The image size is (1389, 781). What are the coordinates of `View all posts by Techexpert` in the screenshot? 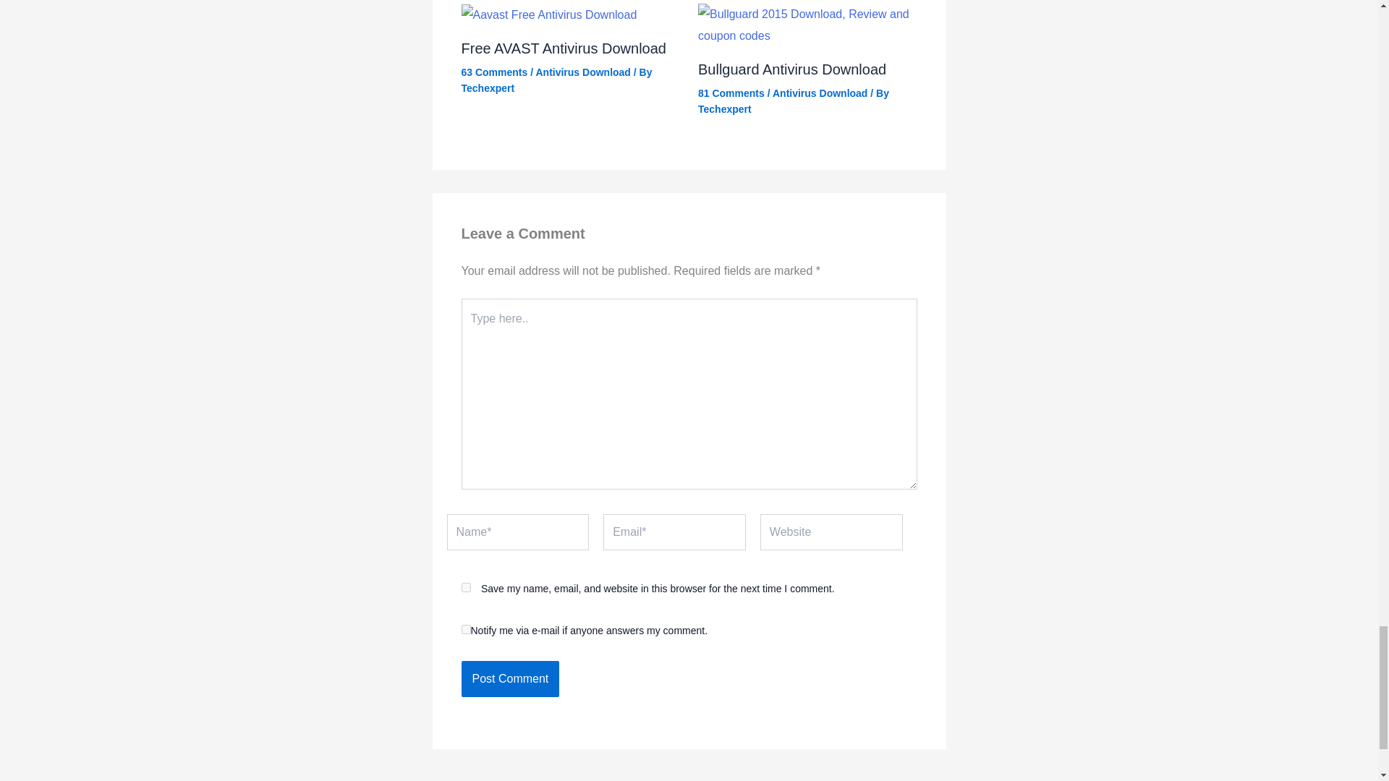 It's located at (725, 108).